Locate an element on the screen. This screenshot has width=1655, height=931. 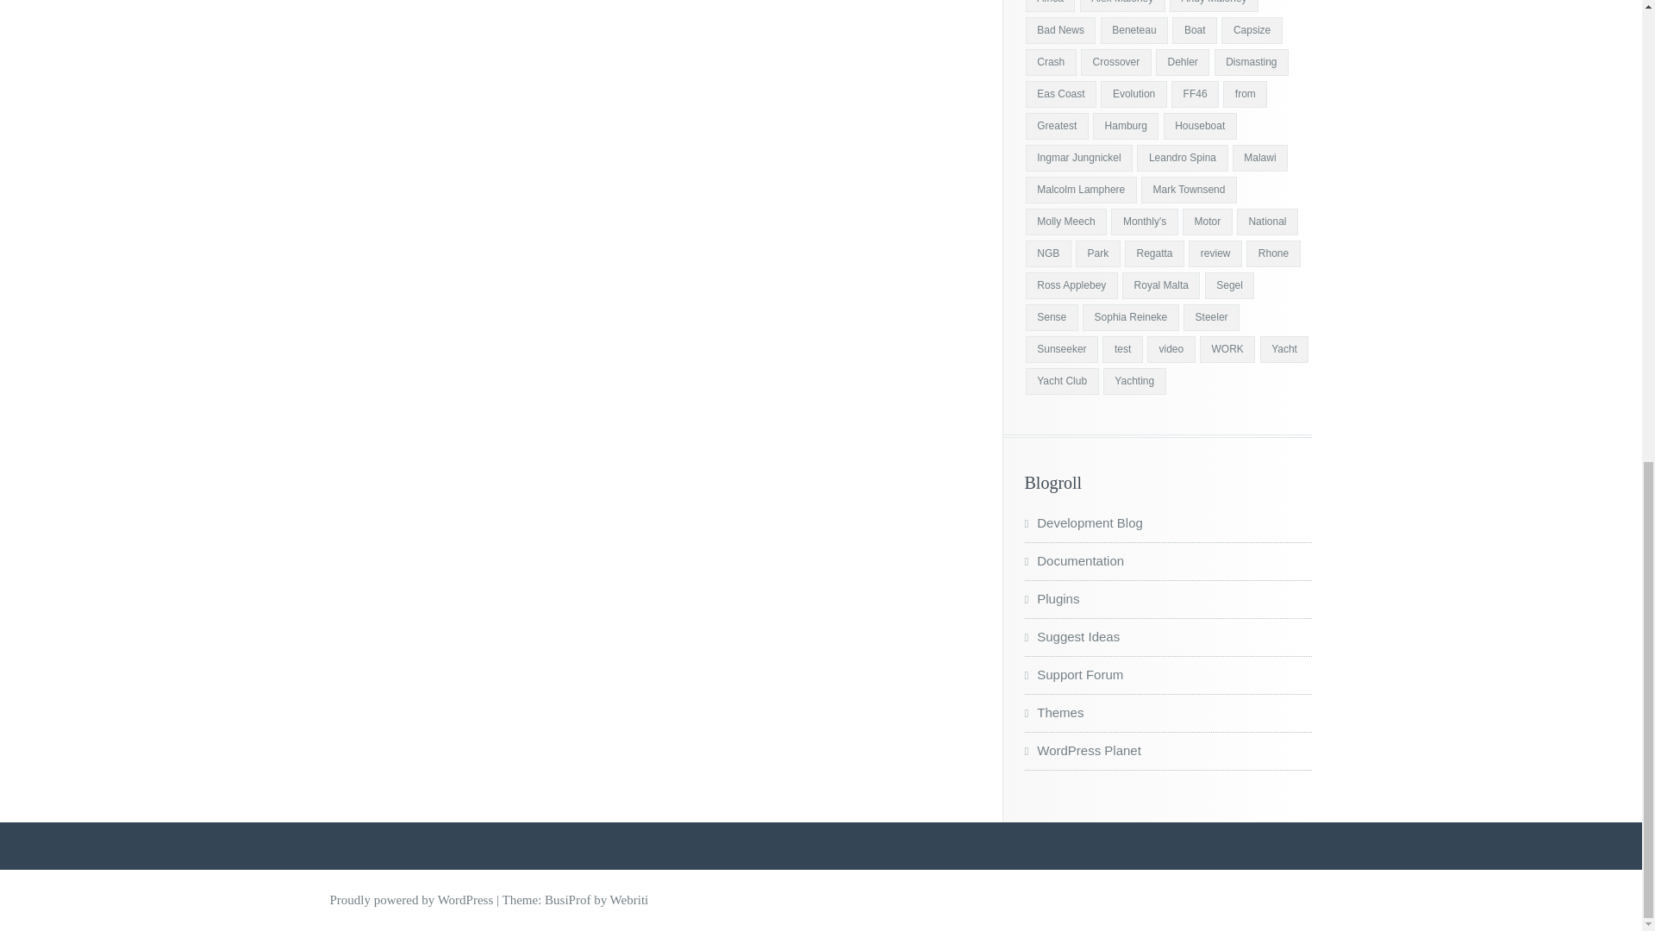
Dismasting is located at coordinates (1252, 62).